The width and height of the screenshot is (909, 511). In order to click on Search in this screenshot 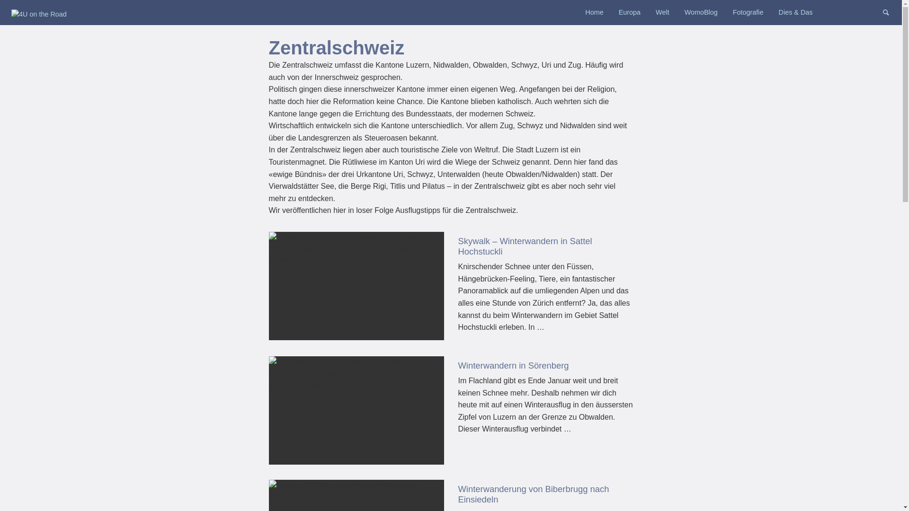, I will do `click(891, 11)`.